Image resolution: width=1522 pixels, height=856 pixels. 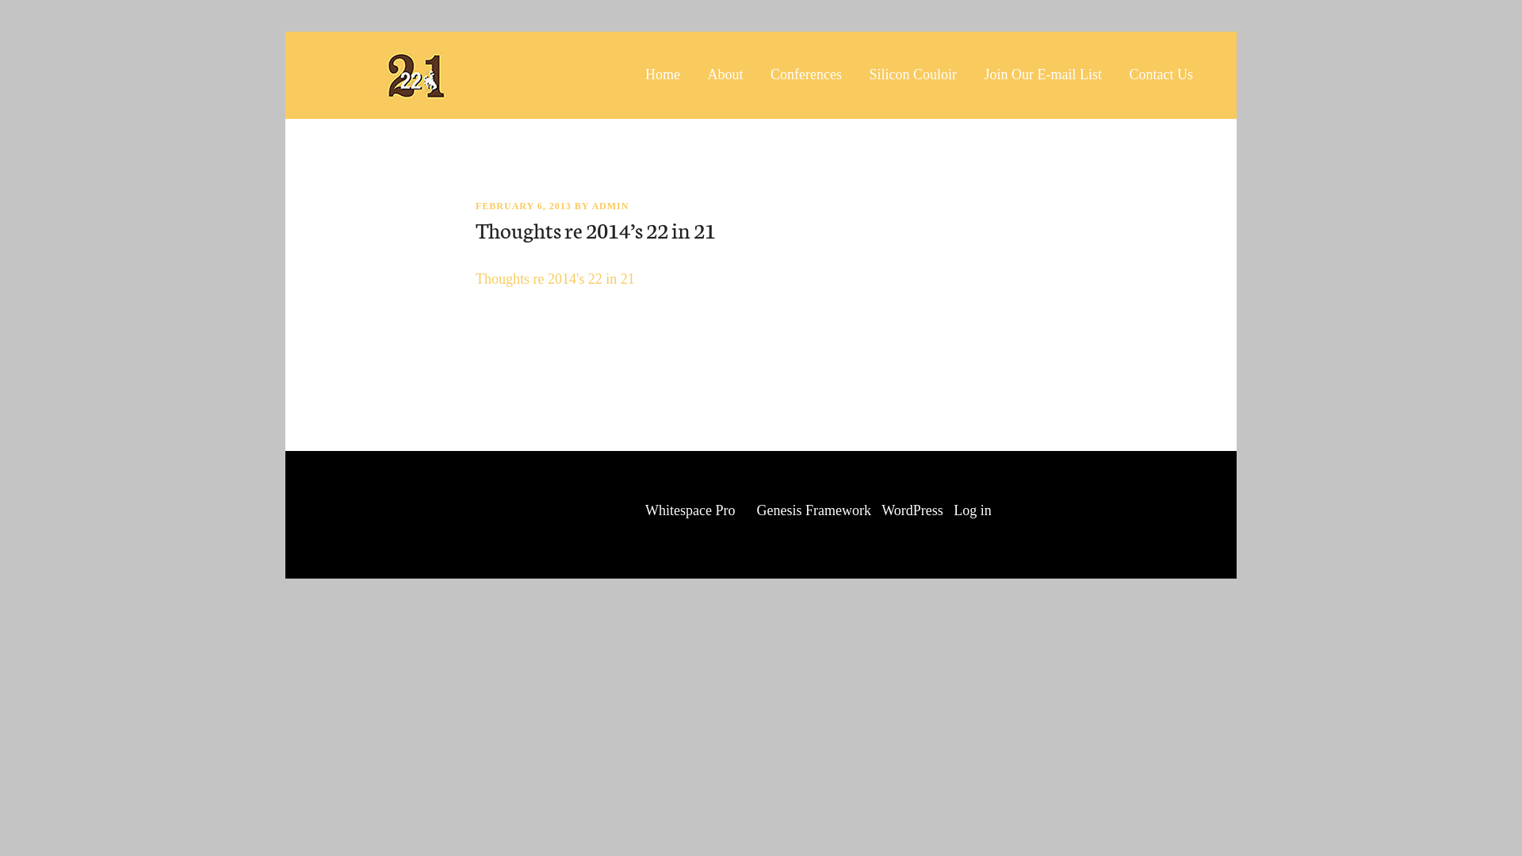 What do you see at coordinates (1162, 75) in the screenshot?
I see `Contact Us` at bounding box center [1162, 75].